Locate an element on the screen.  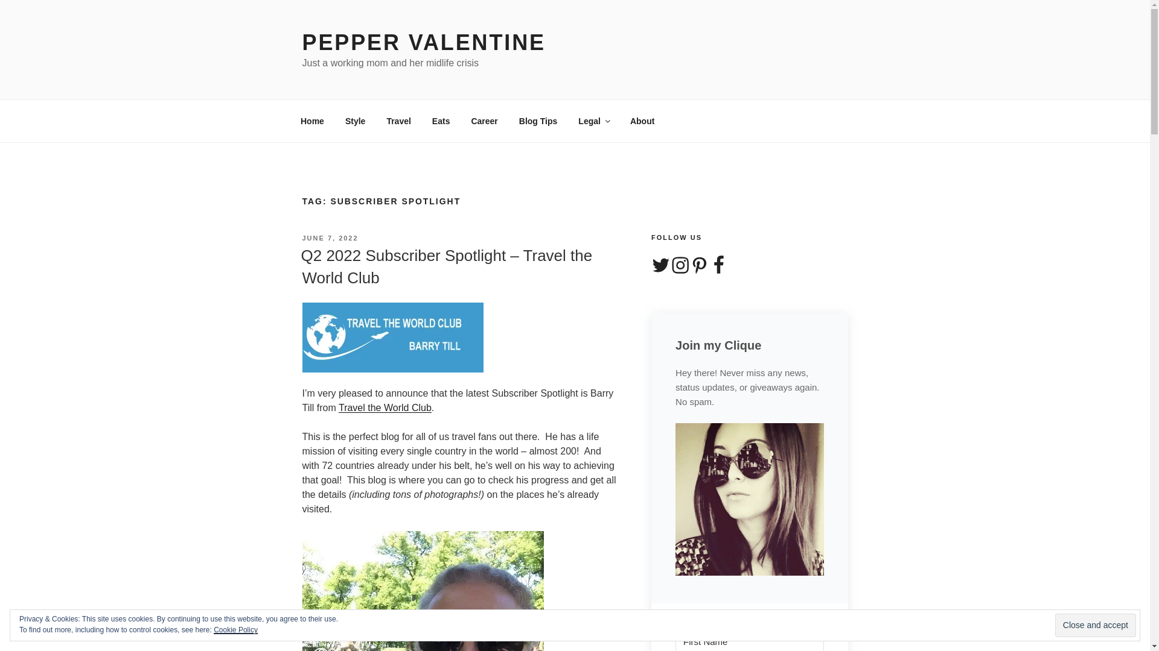
Home is located at coordinates (312, 121).